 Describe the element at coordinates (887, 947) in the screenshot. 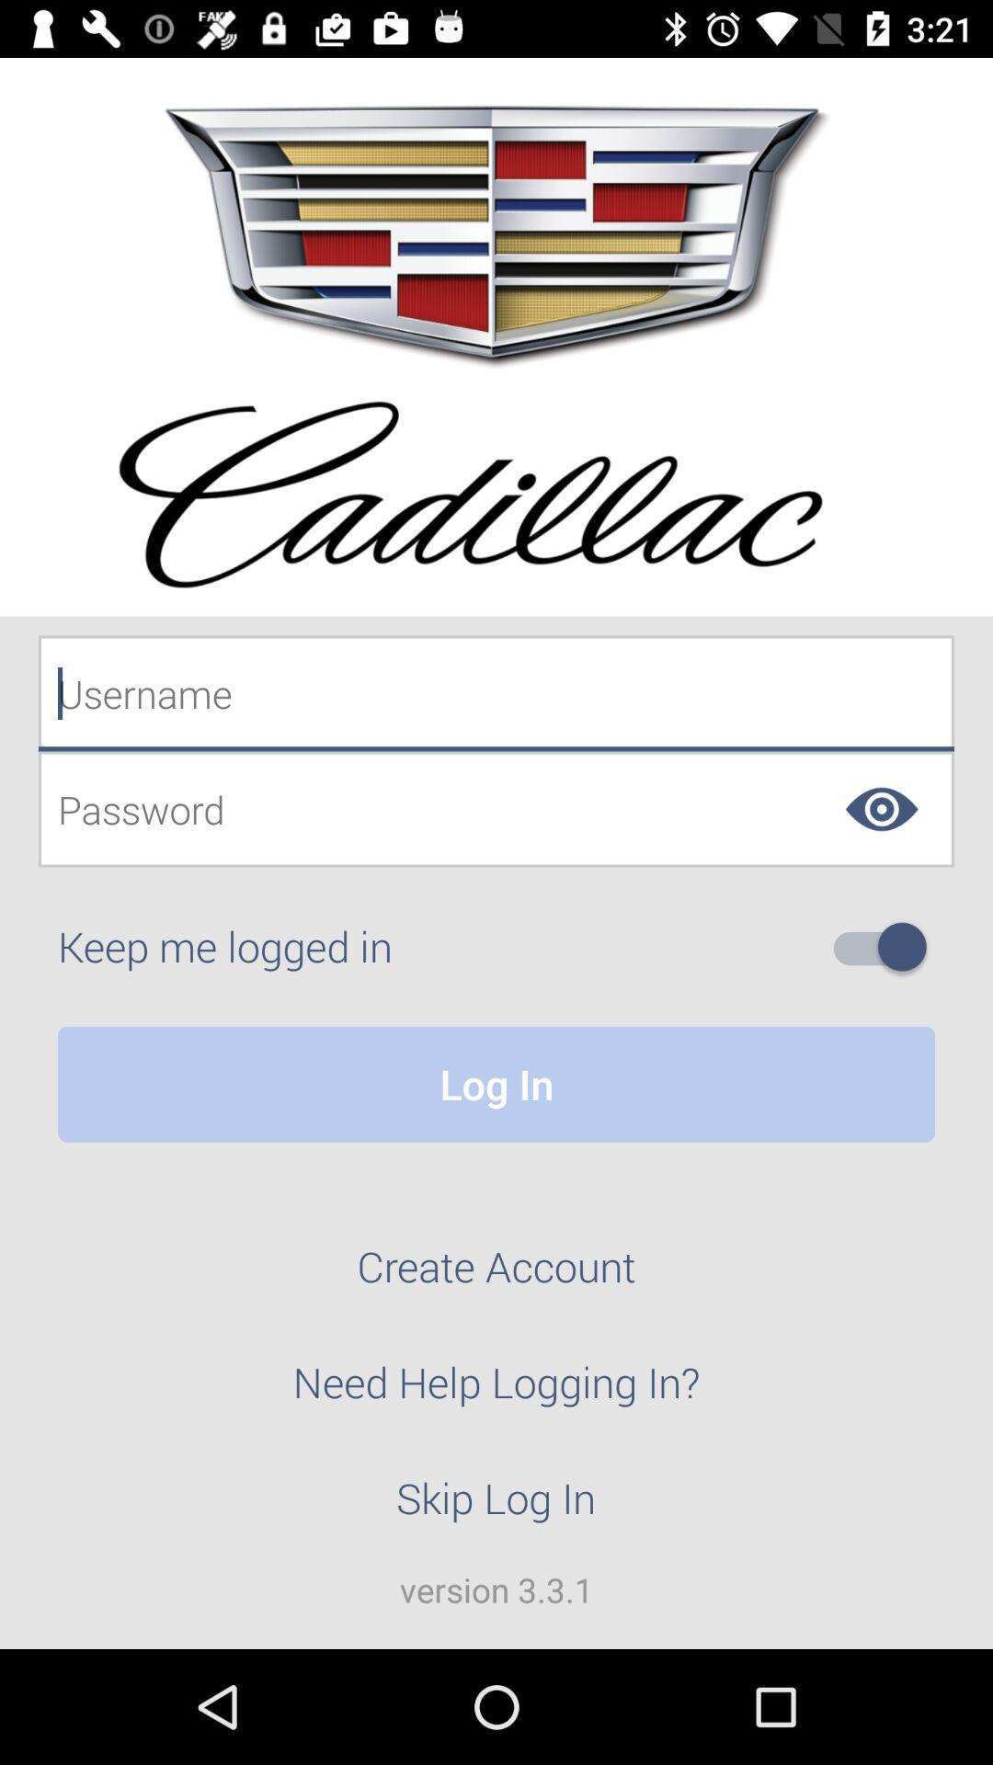

I see `click icon to the right of keep me logged icon` at that location.